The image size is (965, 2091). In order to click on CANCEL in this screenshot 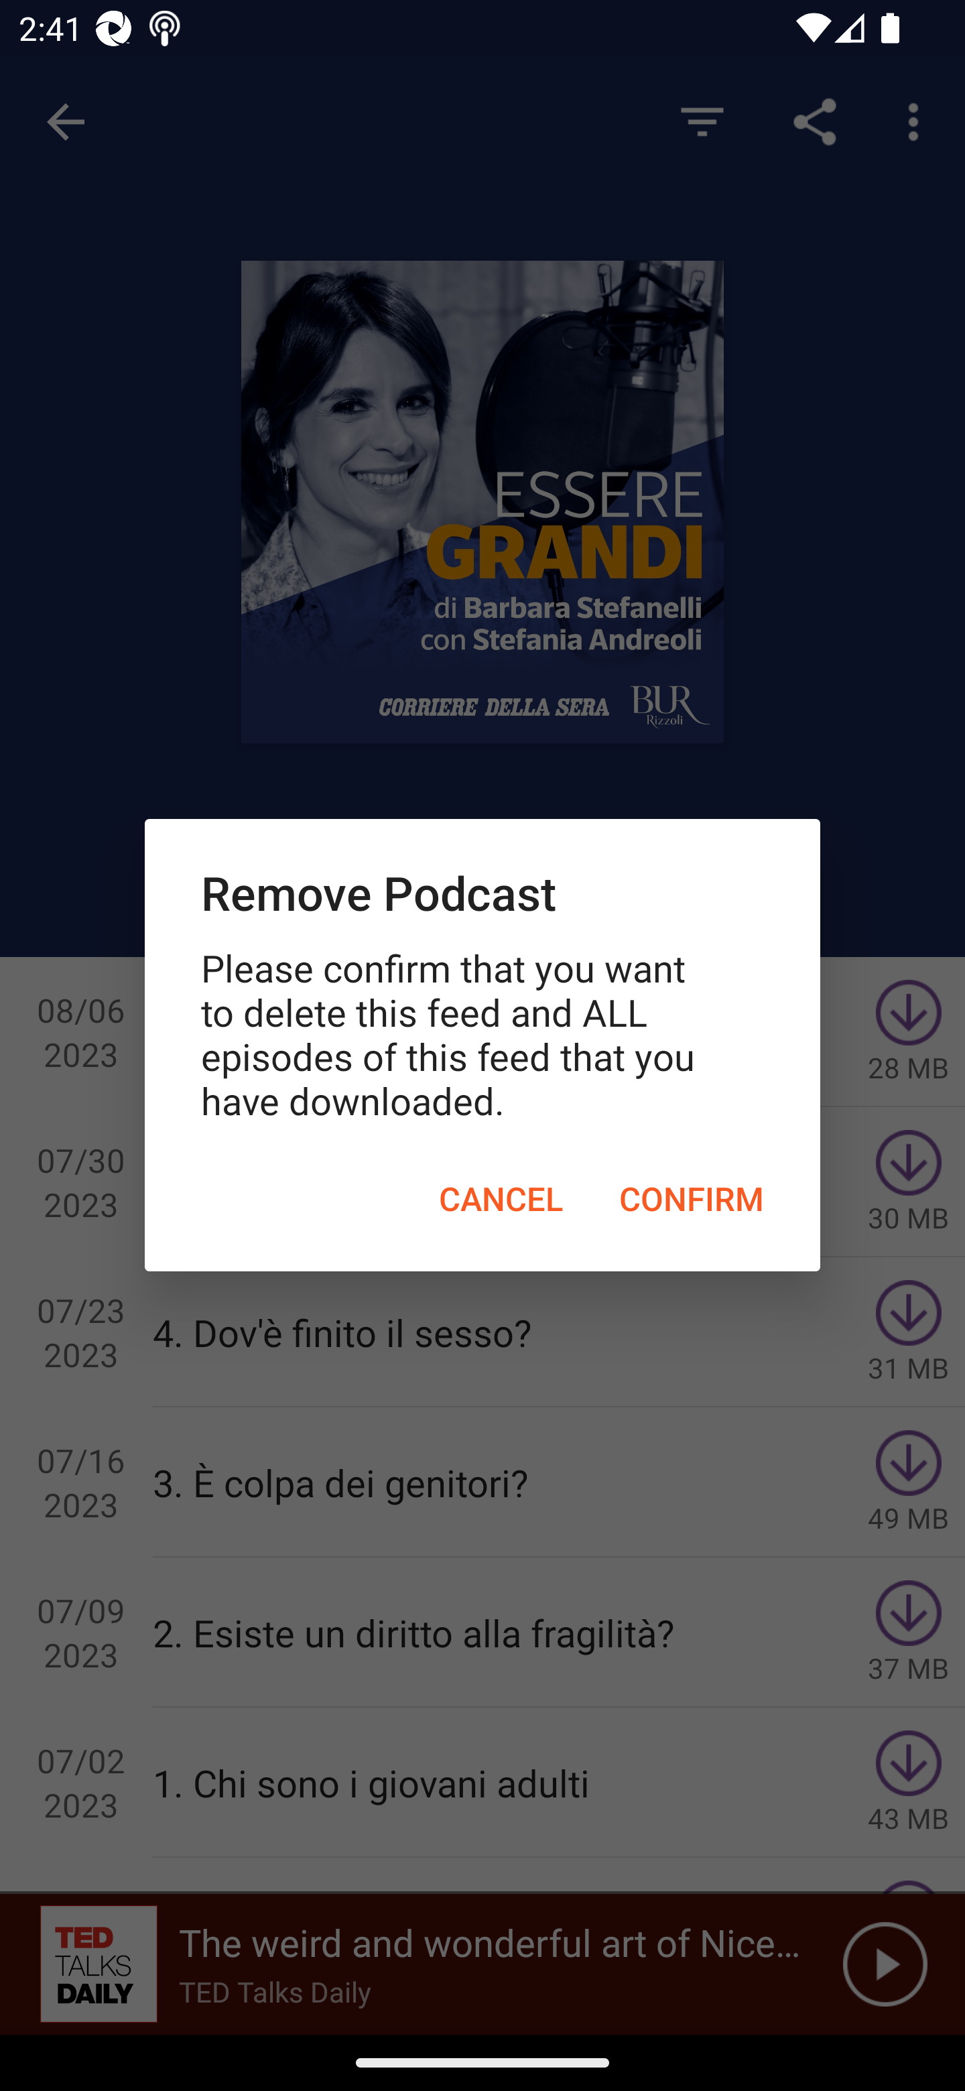, I will do `click(501, 1199)`.